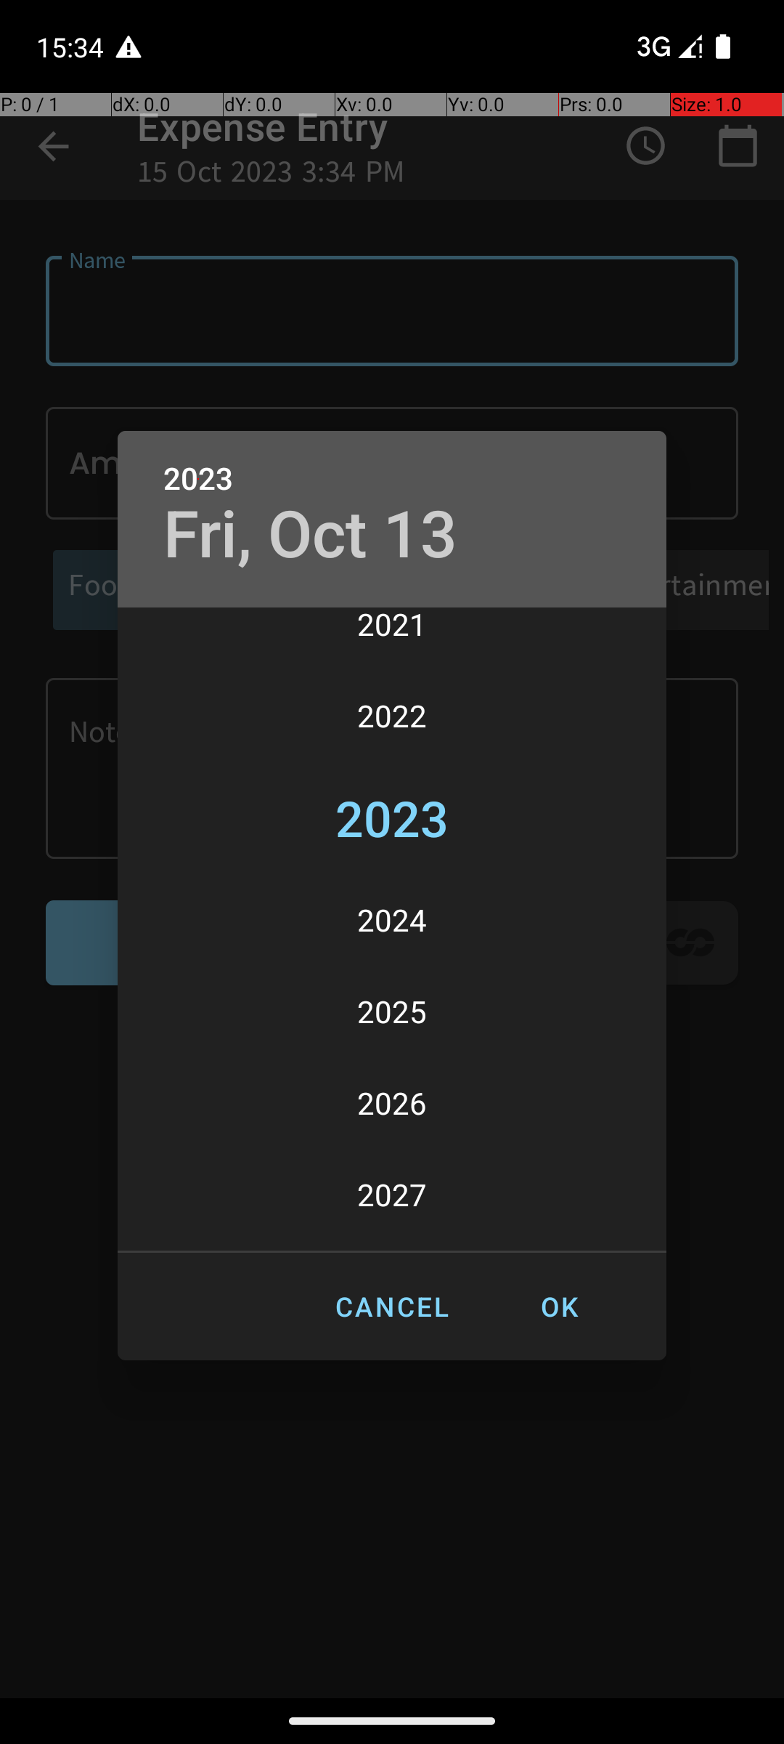 The width and height of the screenshot is (784, 1744). Describe the element at coordinates (392, 1103) in the screenshot. I see `2026` at that location.